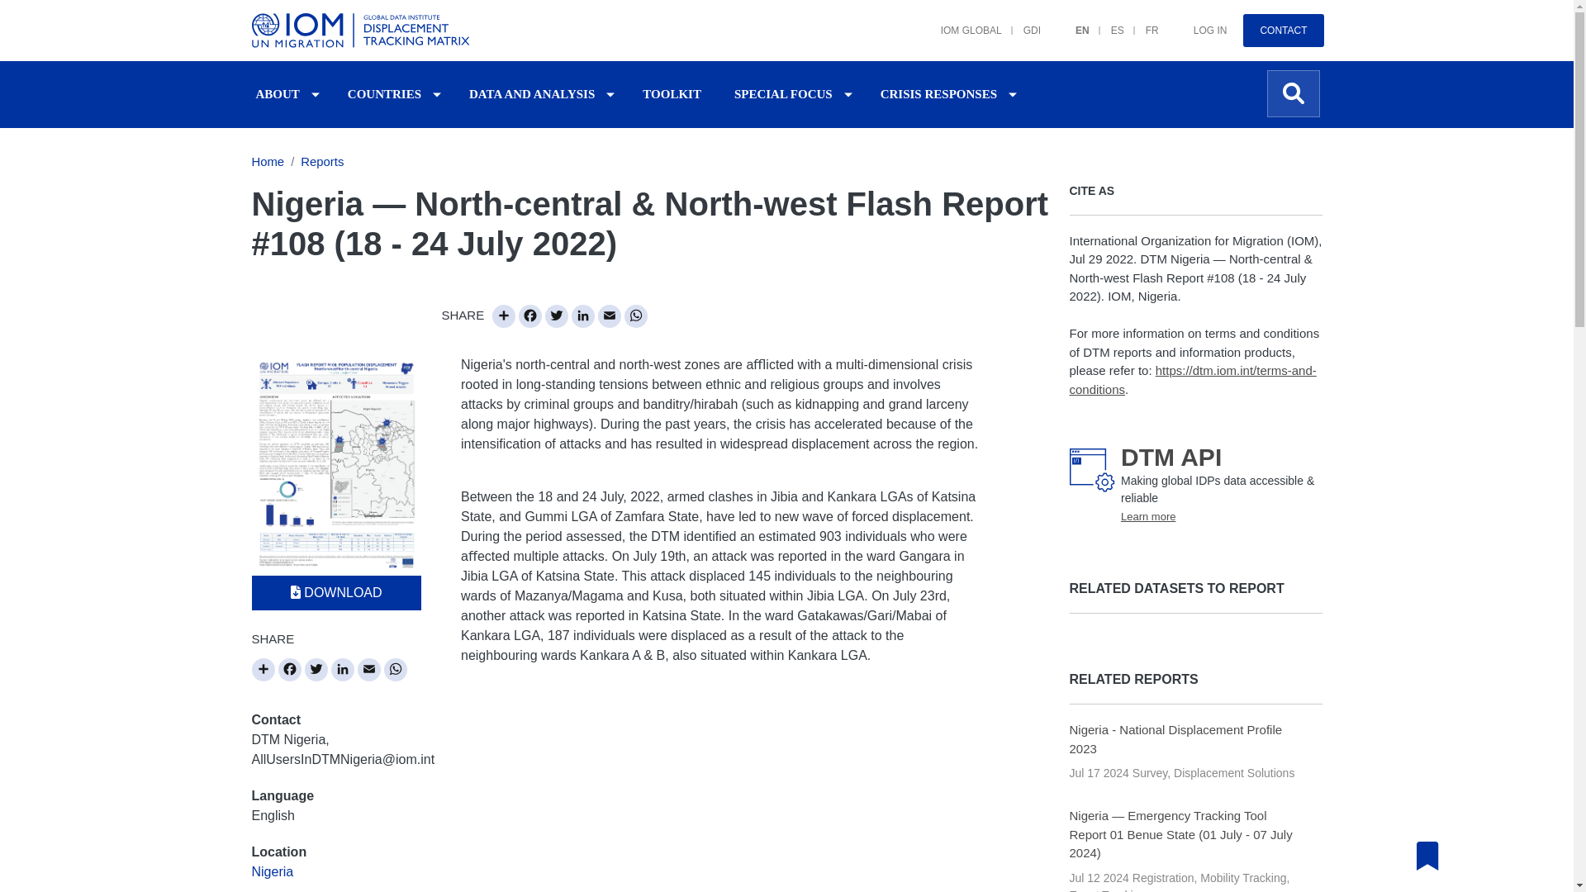 The width and height of the screenshot is (1586, 892). What do you see at coordinates (1107, 21) in the screenshot?
I see `ES` at bounding box center [1107, 21].